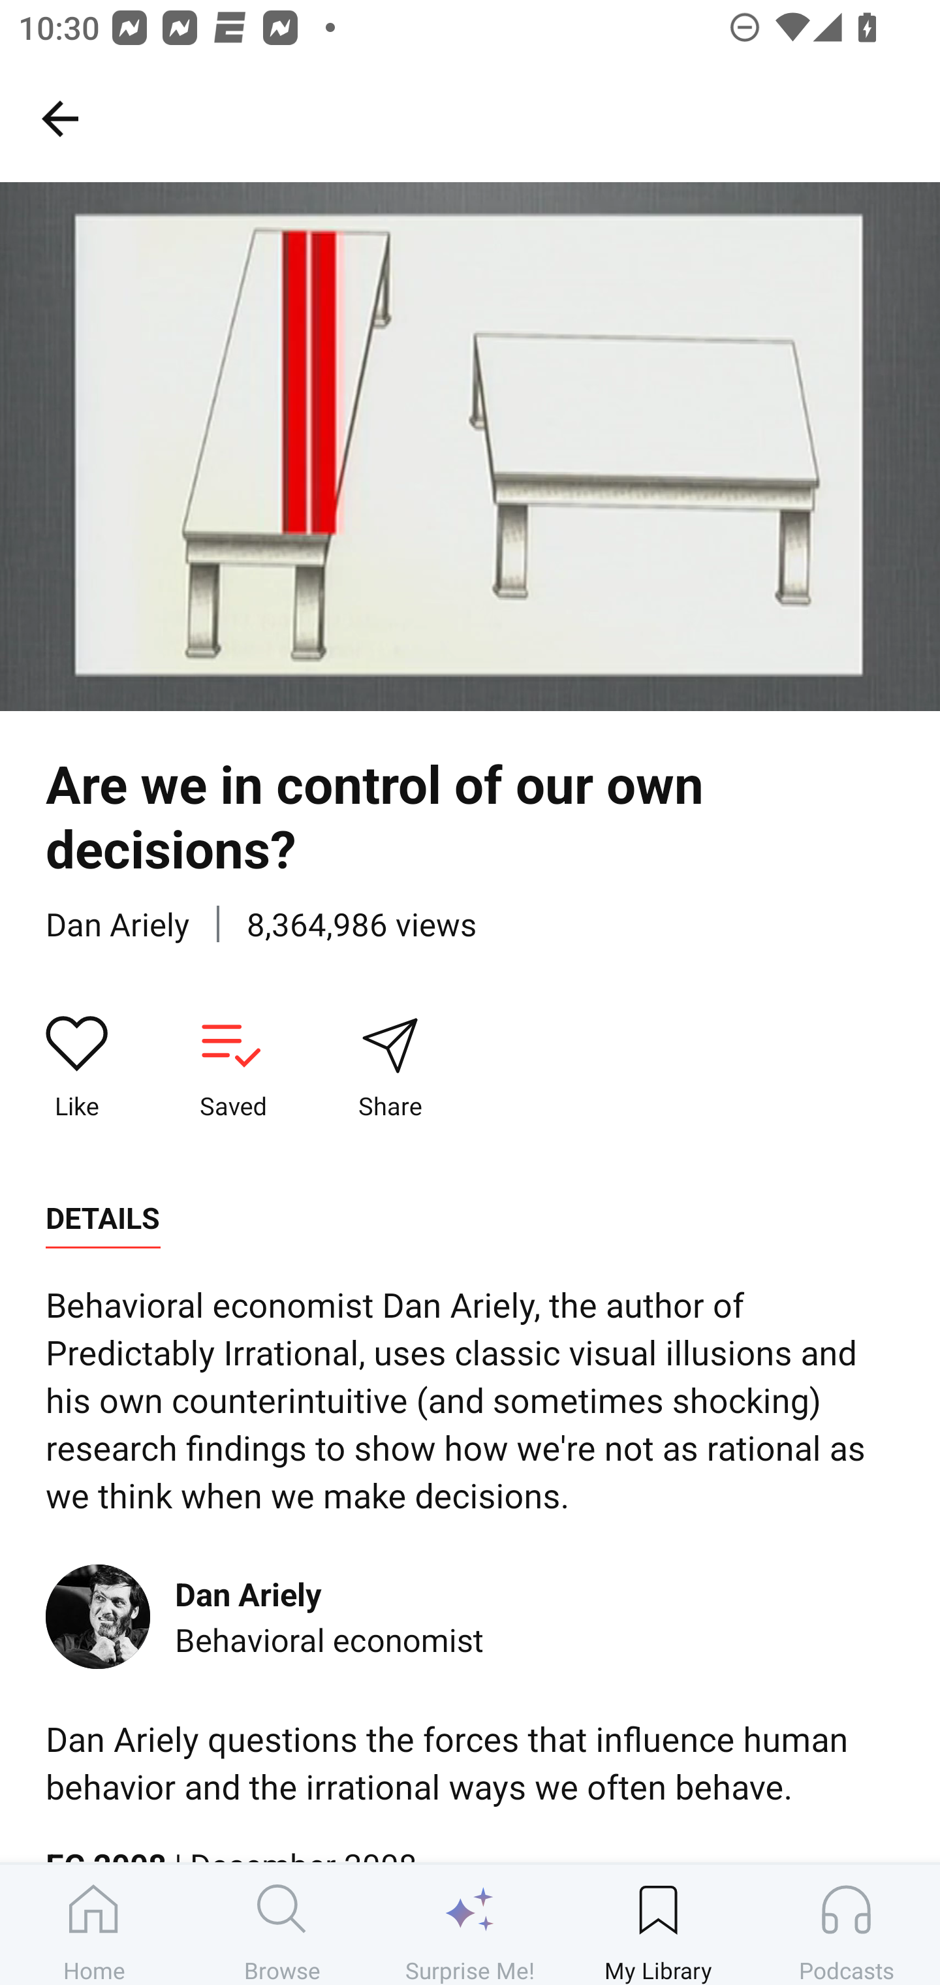 The height and width of the screenshot is (1985, 940). Describe the element at coordinates (846, 1924) in the screenshot. I see `Podcasts` at that location.